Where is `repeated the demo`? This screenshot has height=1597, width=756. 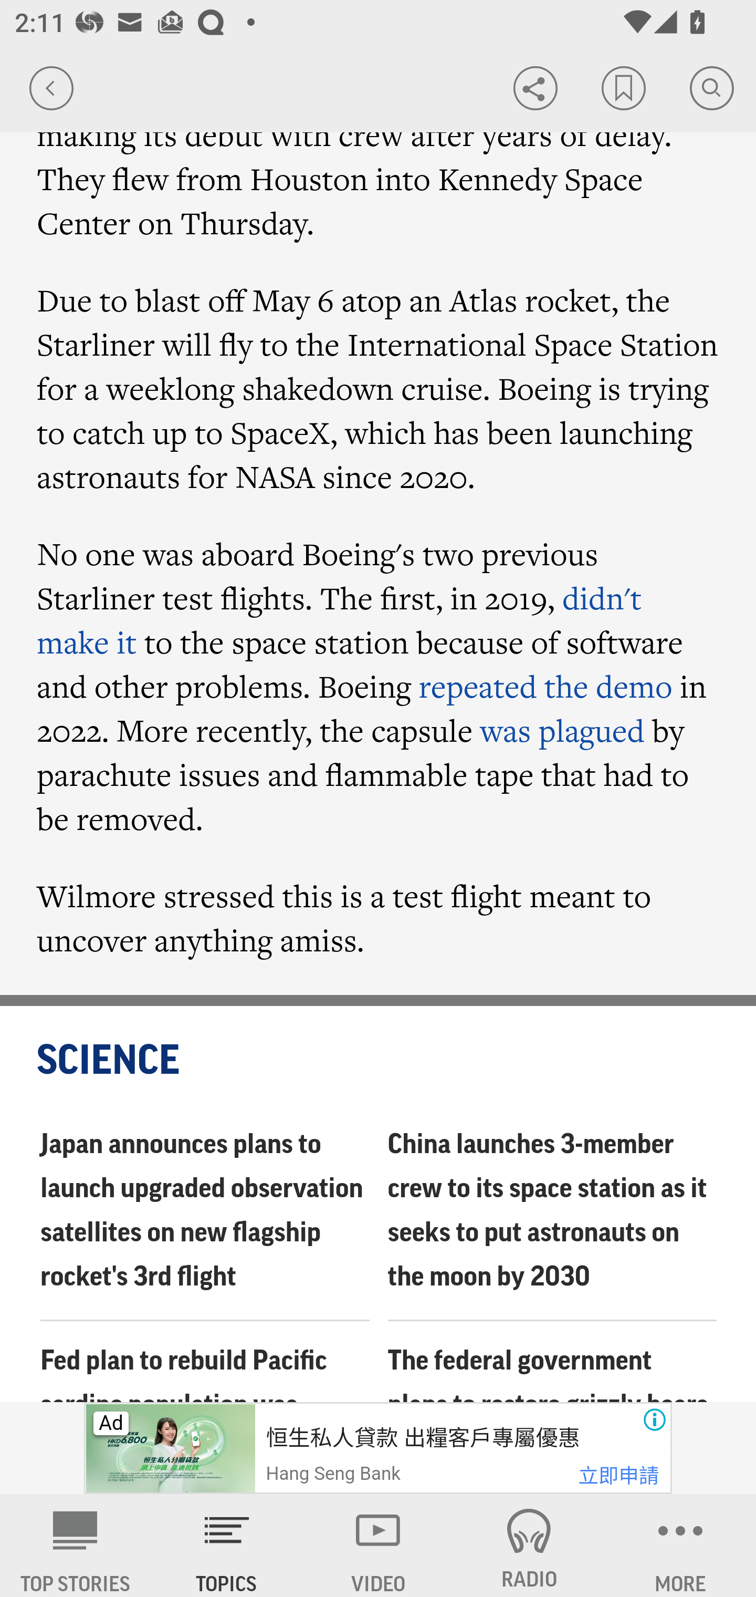
repeated the demo is located at coordinates (545, 686).